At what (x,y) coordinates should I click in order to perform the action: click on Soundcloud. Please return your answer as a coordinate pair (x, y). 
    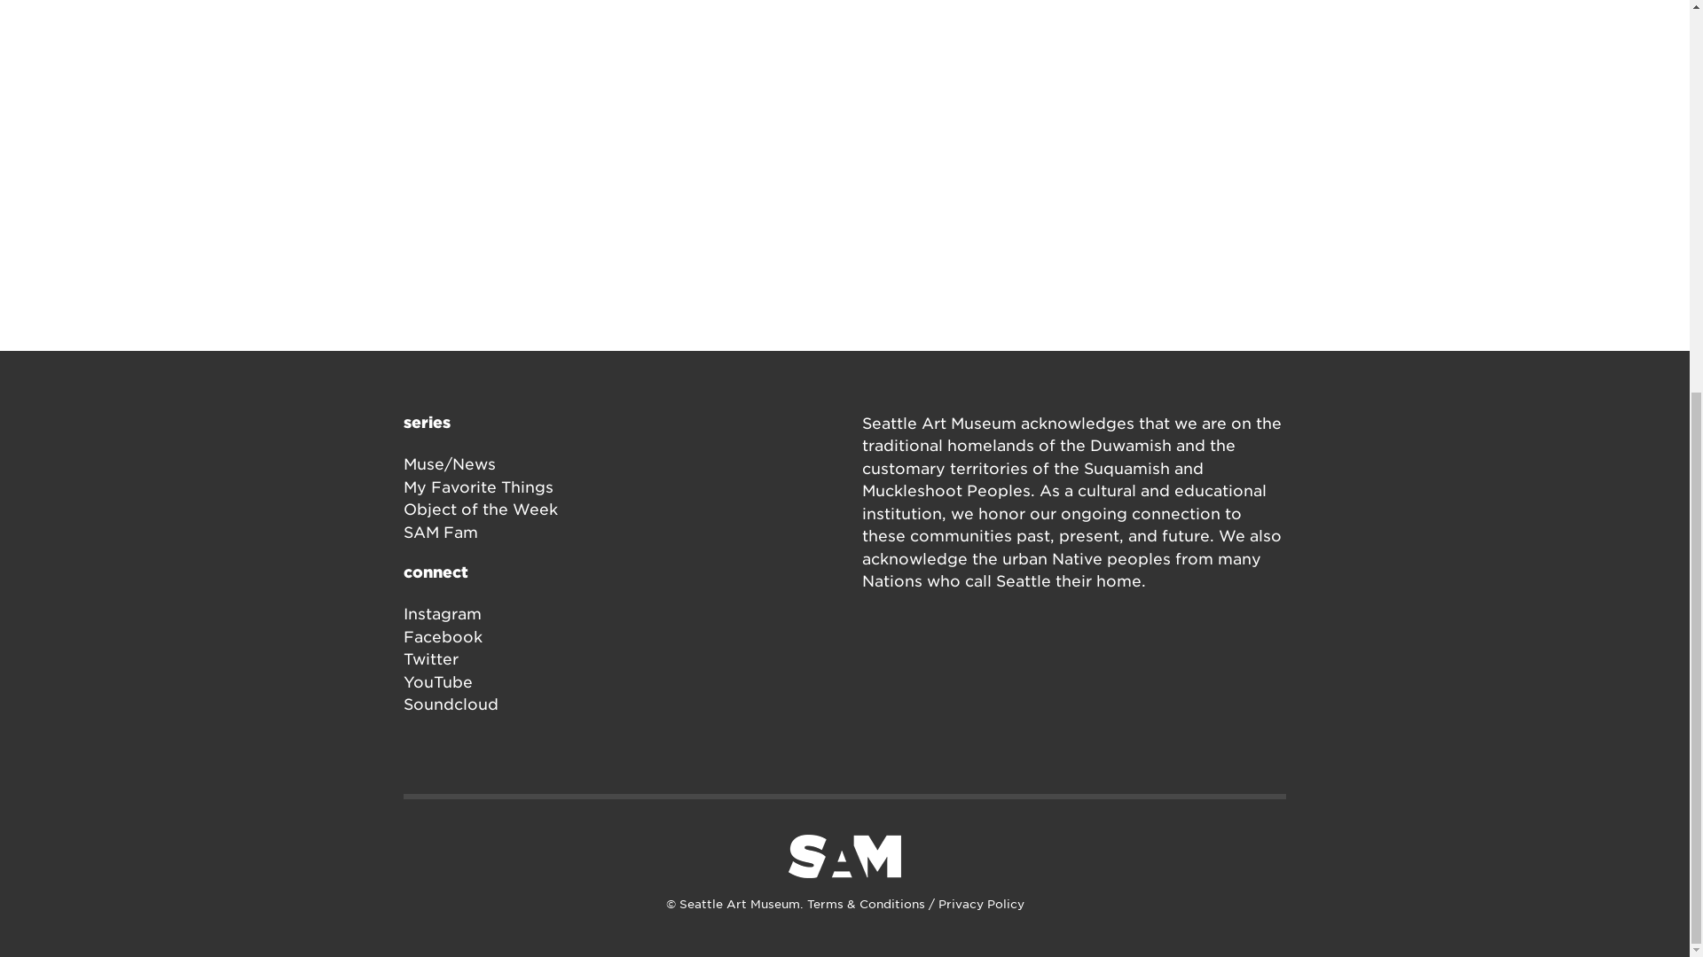
    Looking at the image, I should click on (451, 704).